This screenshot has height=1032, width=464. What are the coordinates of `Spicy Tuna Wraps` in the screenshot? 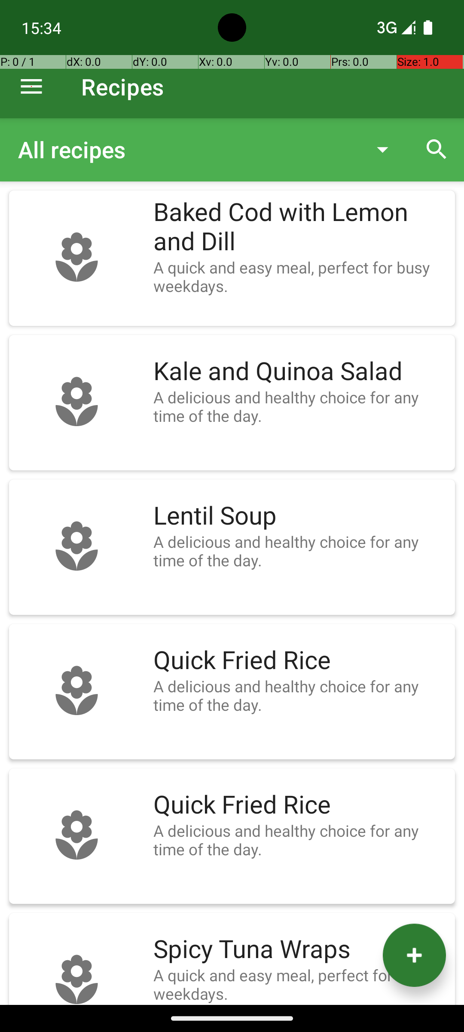 It's located at (300, 949).